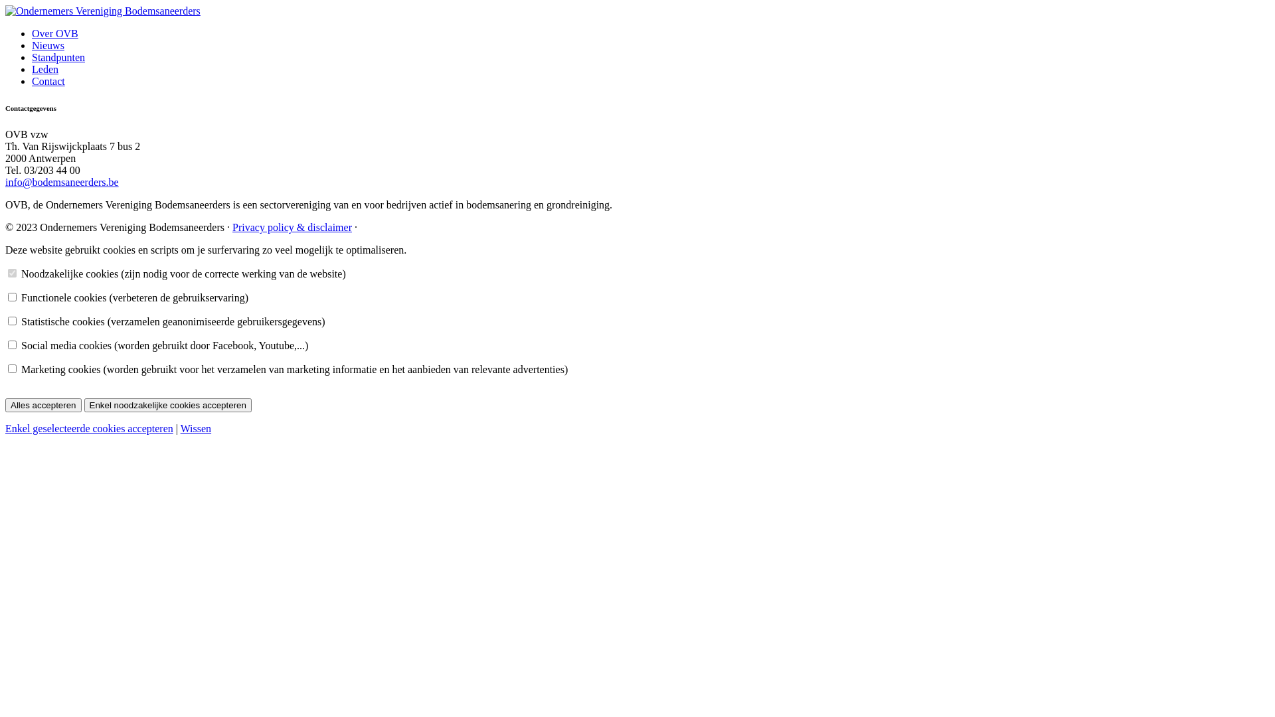 The height and width of the screenshot is (717, 1275). I want to click on Privacy policy & disclaimer, so click(292, 227).